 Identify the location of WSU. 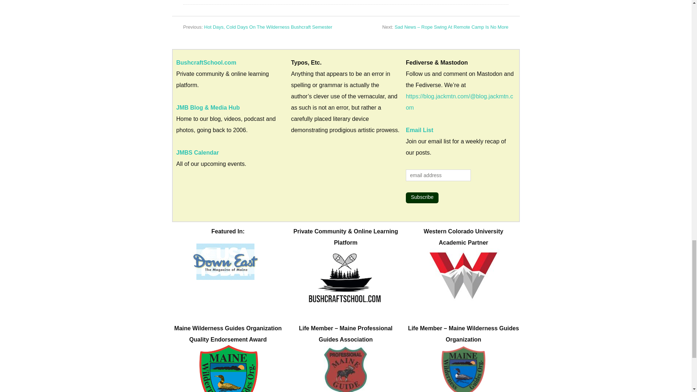
(463, 274).